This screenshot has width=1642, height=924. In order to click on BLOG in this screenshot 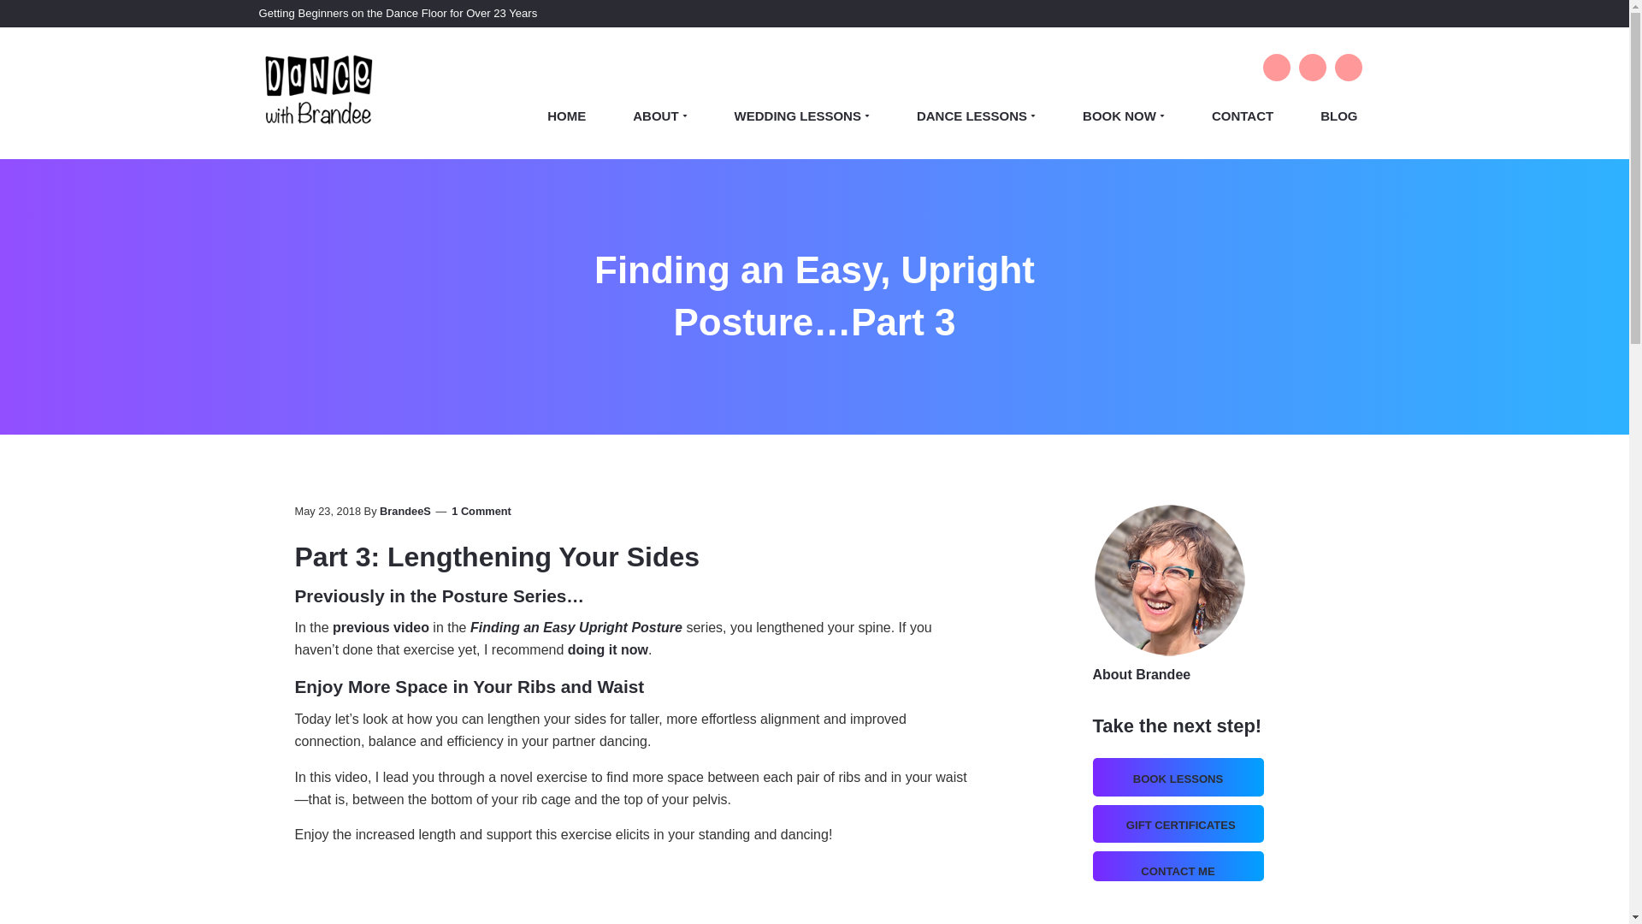, I will do `click(1331, 115)`.